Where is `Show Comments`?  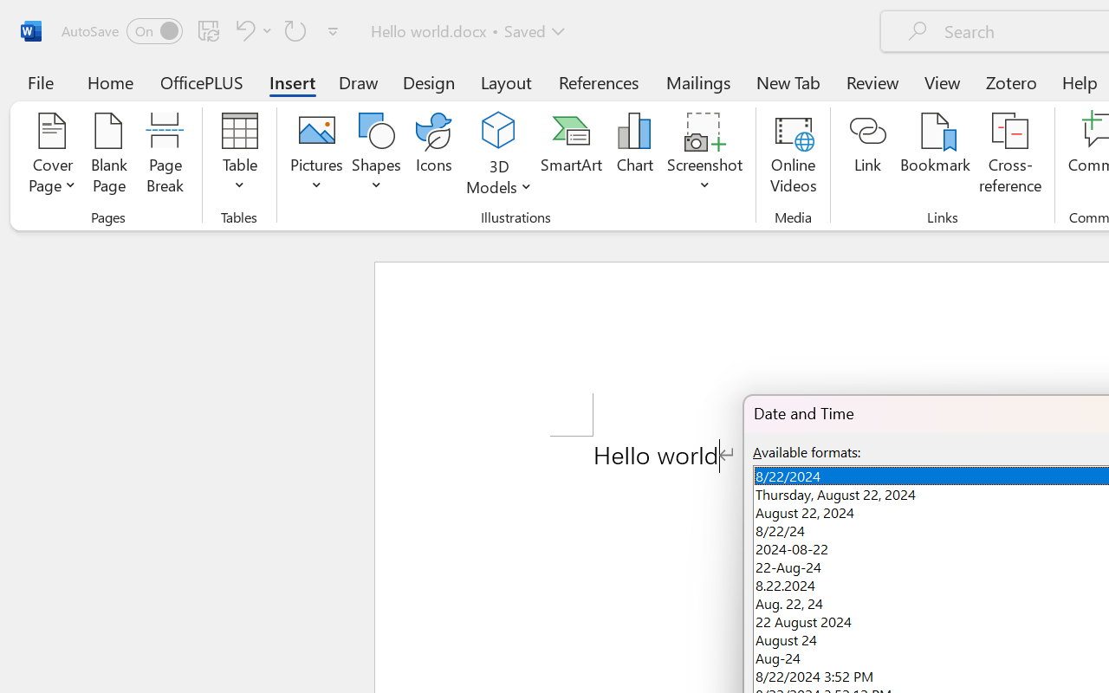
Show Comments is located at coordinates (798, 99).